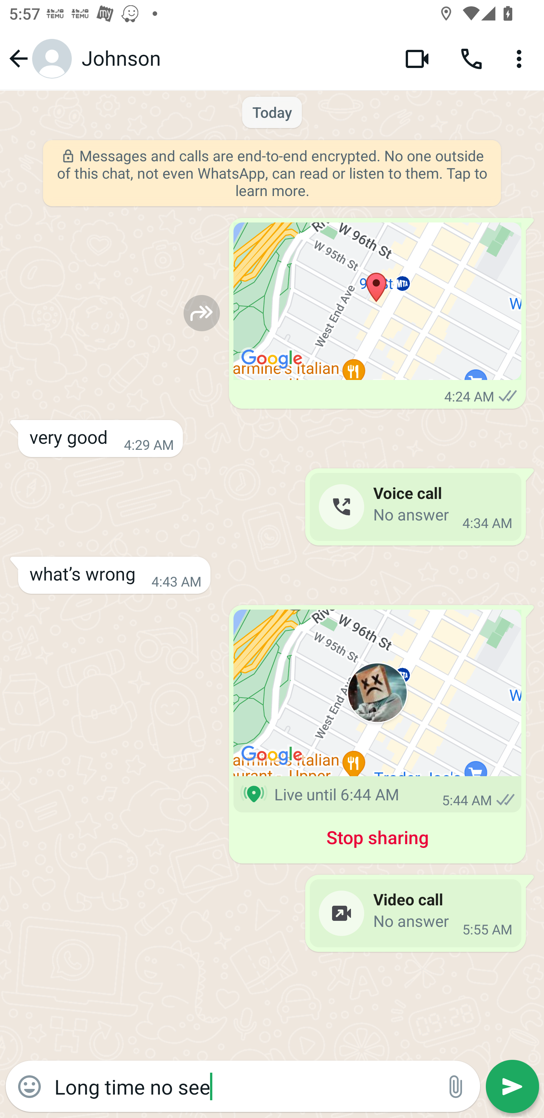 Image resolution: width=544 pixels, height=1118 pixels. Describe the element at coordinates (512, 1087) in the screenshot. I see `Send` at that location.